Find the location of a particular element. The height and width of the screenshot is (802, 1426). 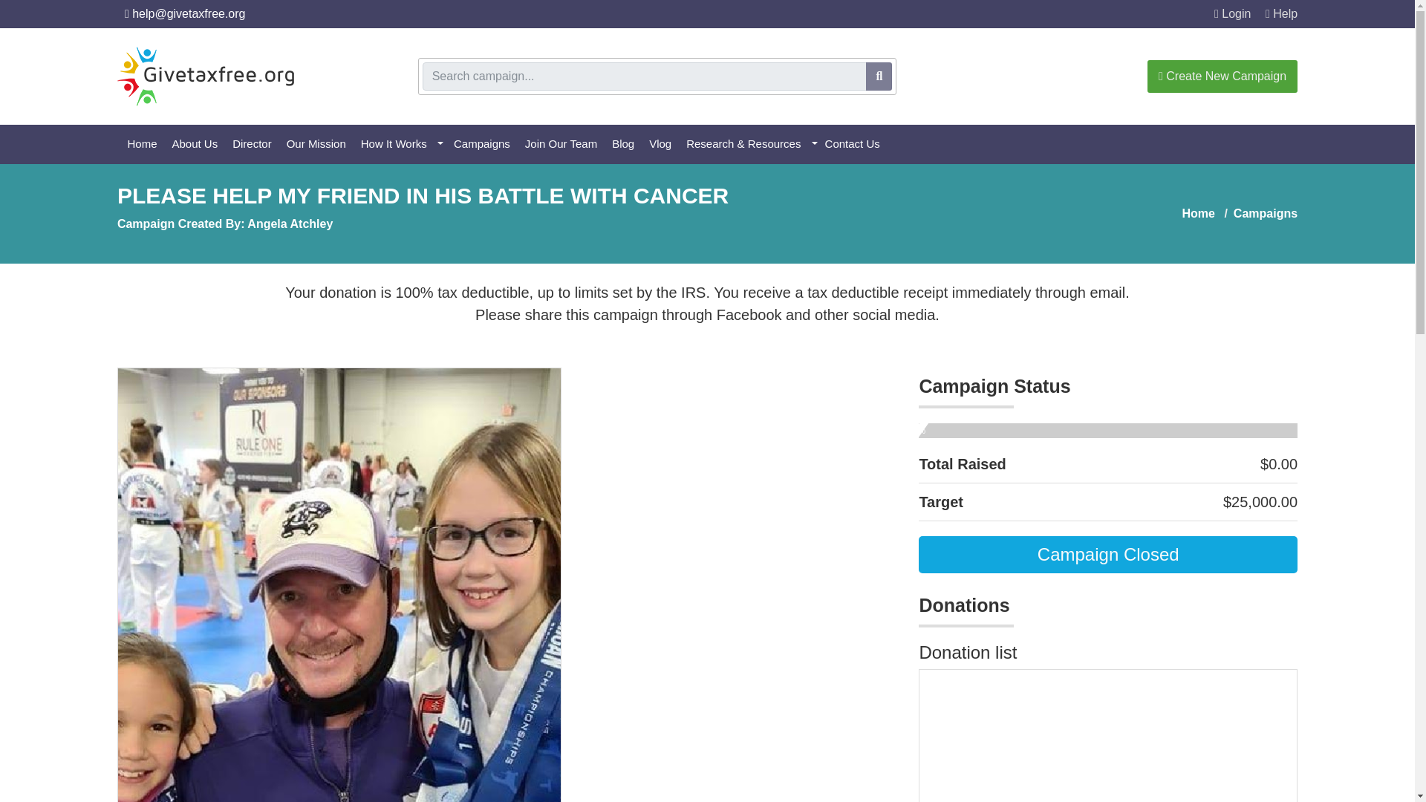

Login is located at coordinates (1232, 13).